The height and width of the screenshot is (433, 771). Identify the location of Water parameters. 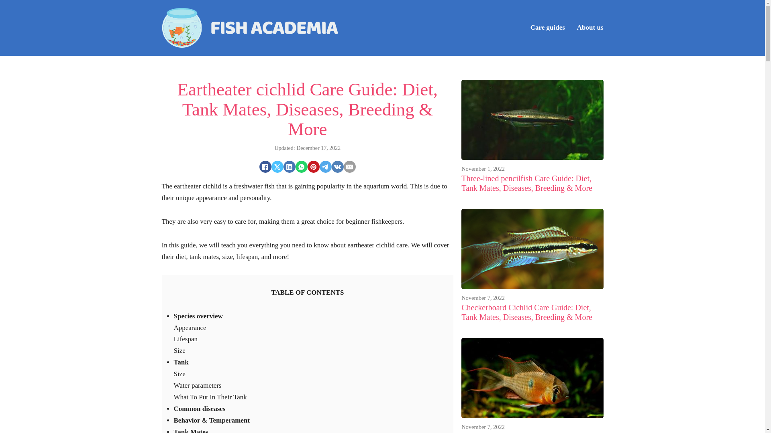
(198, 385).